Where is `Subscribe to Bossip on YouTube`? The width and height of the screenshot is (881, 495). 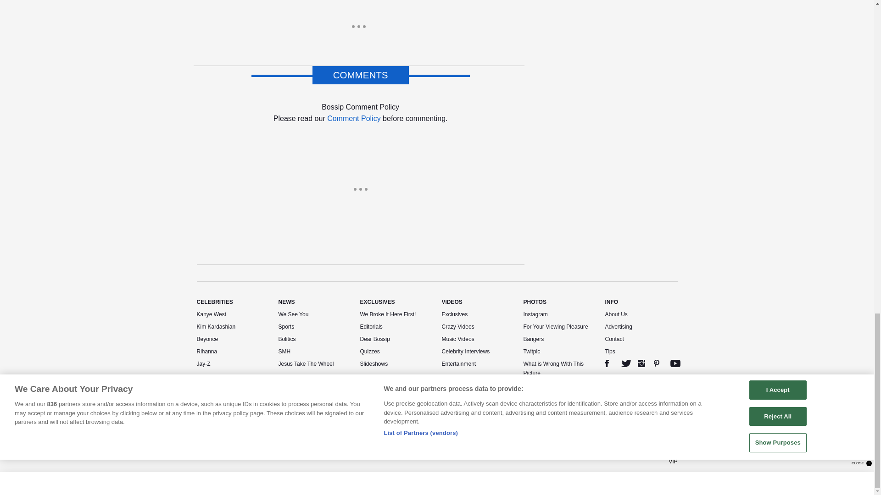 Subscribe to Bossip on YouTube is located at coordinates (675, 363).